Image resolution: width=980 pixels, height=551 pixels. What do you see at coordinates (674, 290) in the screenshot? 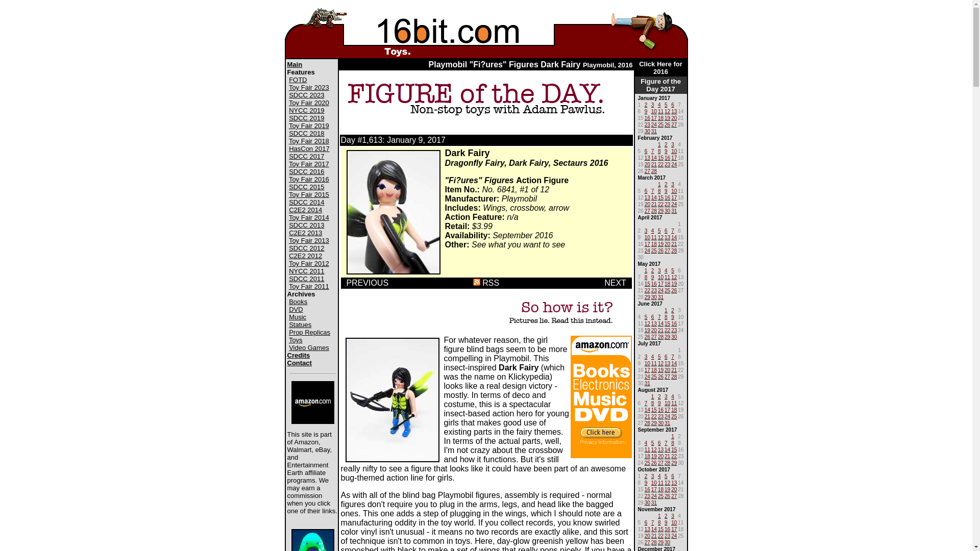
I see `26` at bounding box center [674, 290].